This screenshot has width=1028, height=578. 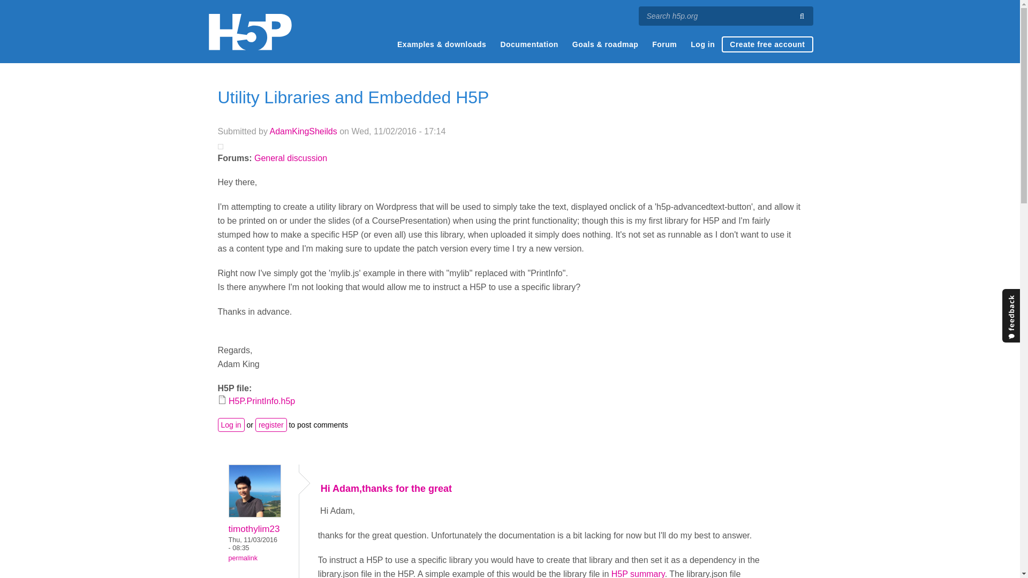 What do you see at coordinates (243, 558) in the screenshot?
I see `permalink` at bounding box center [243, 558].